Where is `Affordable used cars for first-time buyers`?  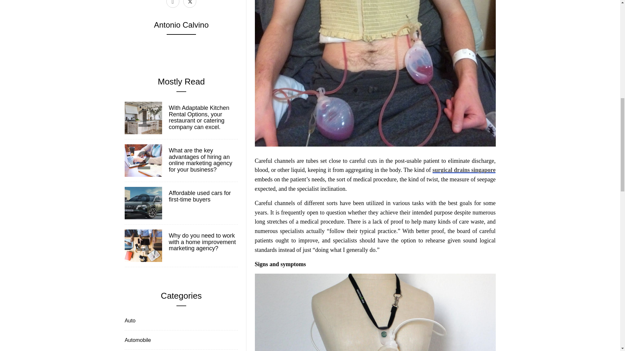
Affordable used cars for first-time buyers is located at coordinates (202, 197).